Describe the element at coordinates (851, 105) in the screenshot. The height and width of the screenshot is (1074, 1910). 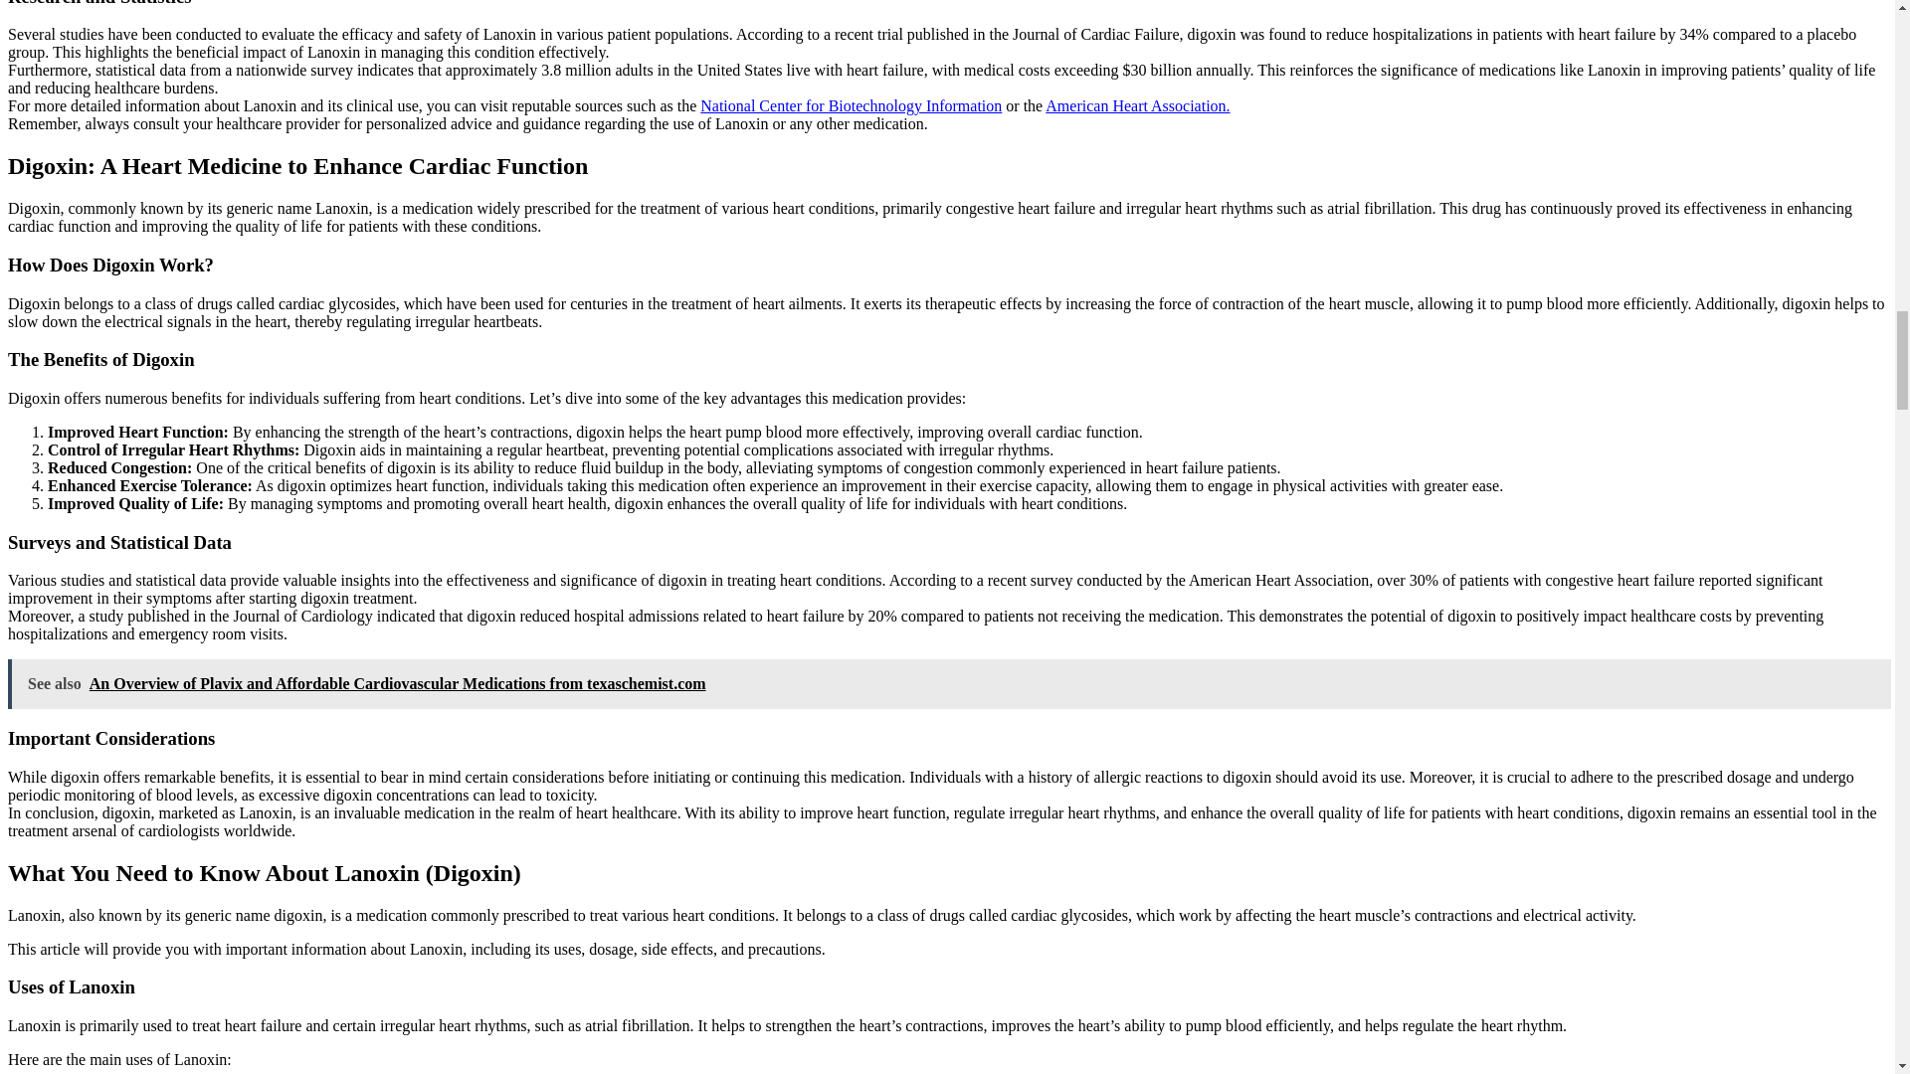
I see `National Center for Biotechnology Information` at that location.